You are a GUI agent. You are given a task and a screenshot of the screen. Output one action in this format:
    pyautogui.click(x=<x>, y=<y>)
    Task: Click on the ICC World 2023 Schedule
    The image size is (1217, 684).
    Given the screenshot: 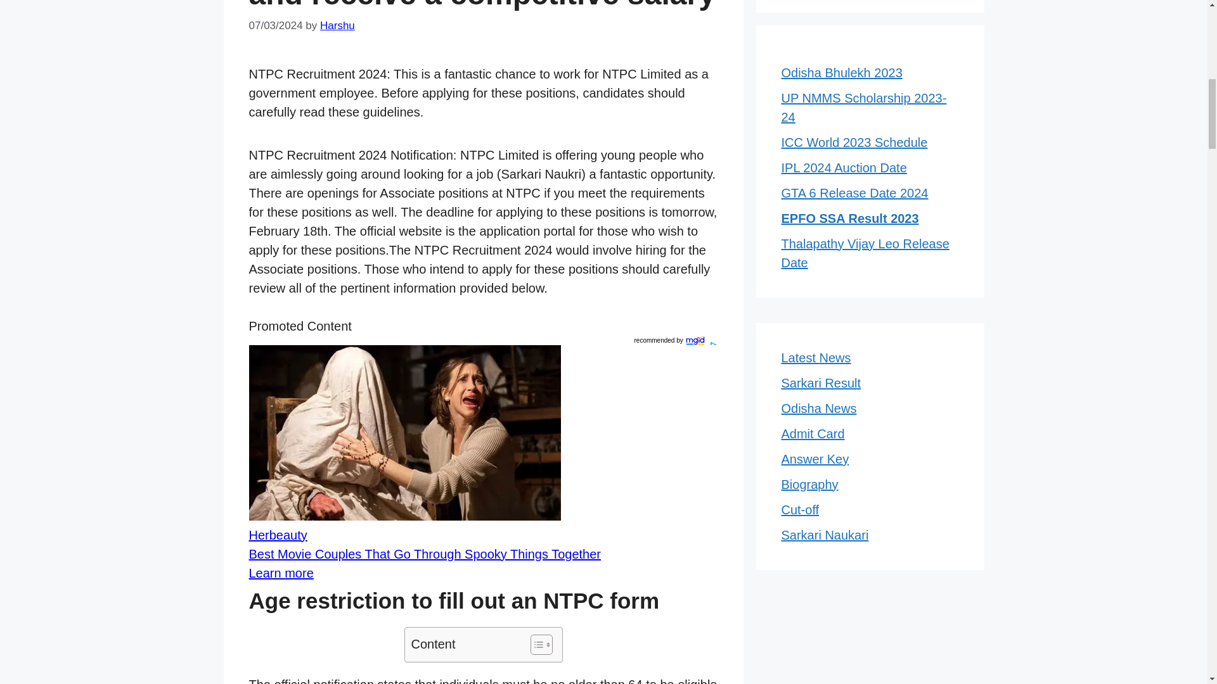 What is the action you would take?
    pyautogui.click(x=854, y=142)
    